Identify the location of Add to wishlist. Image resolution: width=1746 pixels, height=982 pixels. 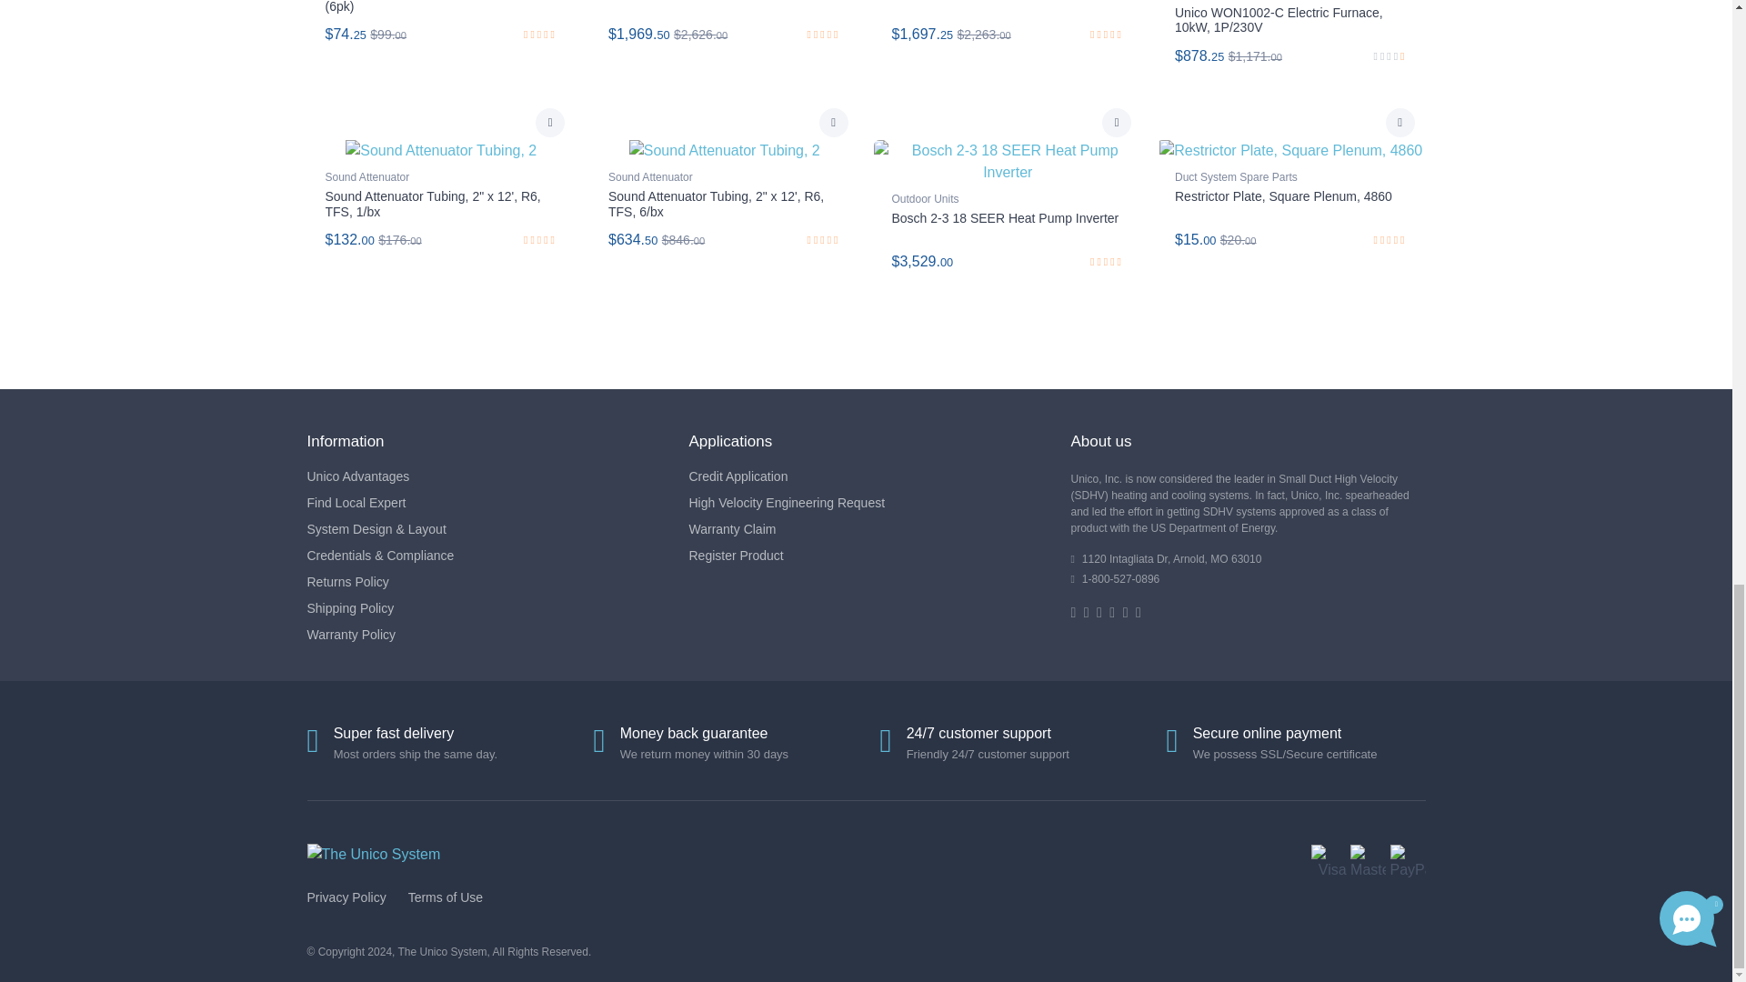
(1400, 122).